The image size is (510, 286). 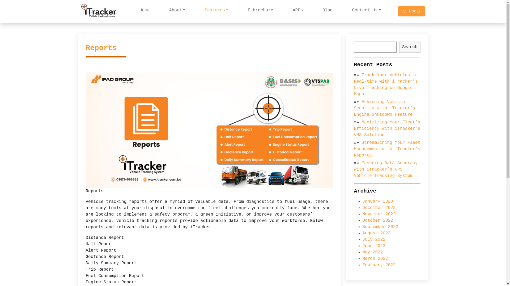 I want to click on December 2022, so click(x=379, y=208).